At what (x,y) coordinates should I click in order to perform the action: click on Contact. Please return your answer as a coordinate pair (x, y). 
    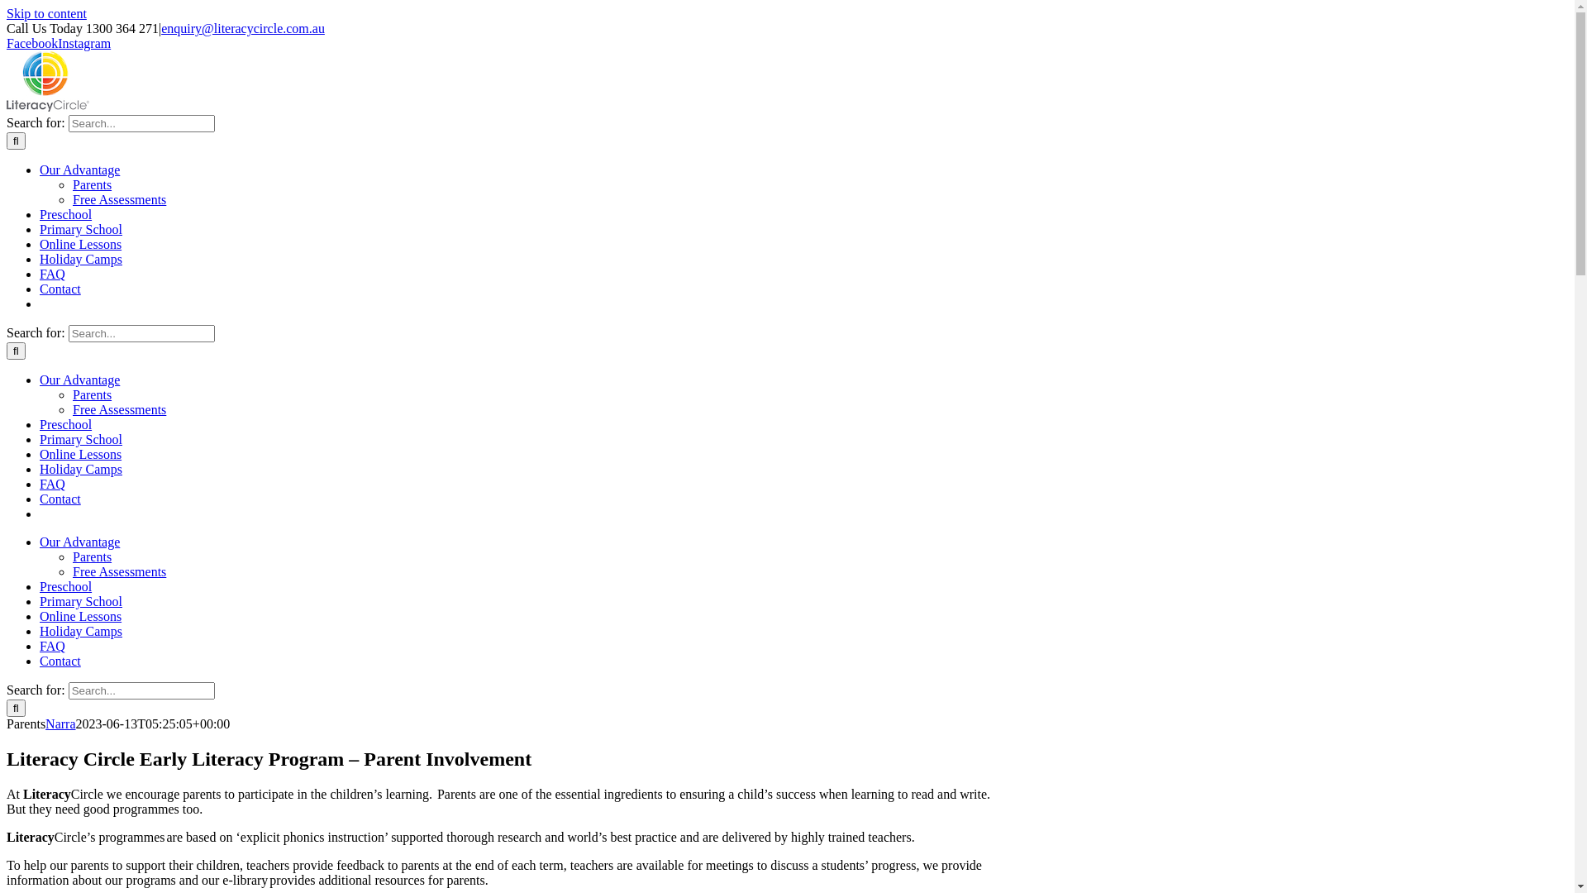
    Looking at the image, I should click on (60, 661).